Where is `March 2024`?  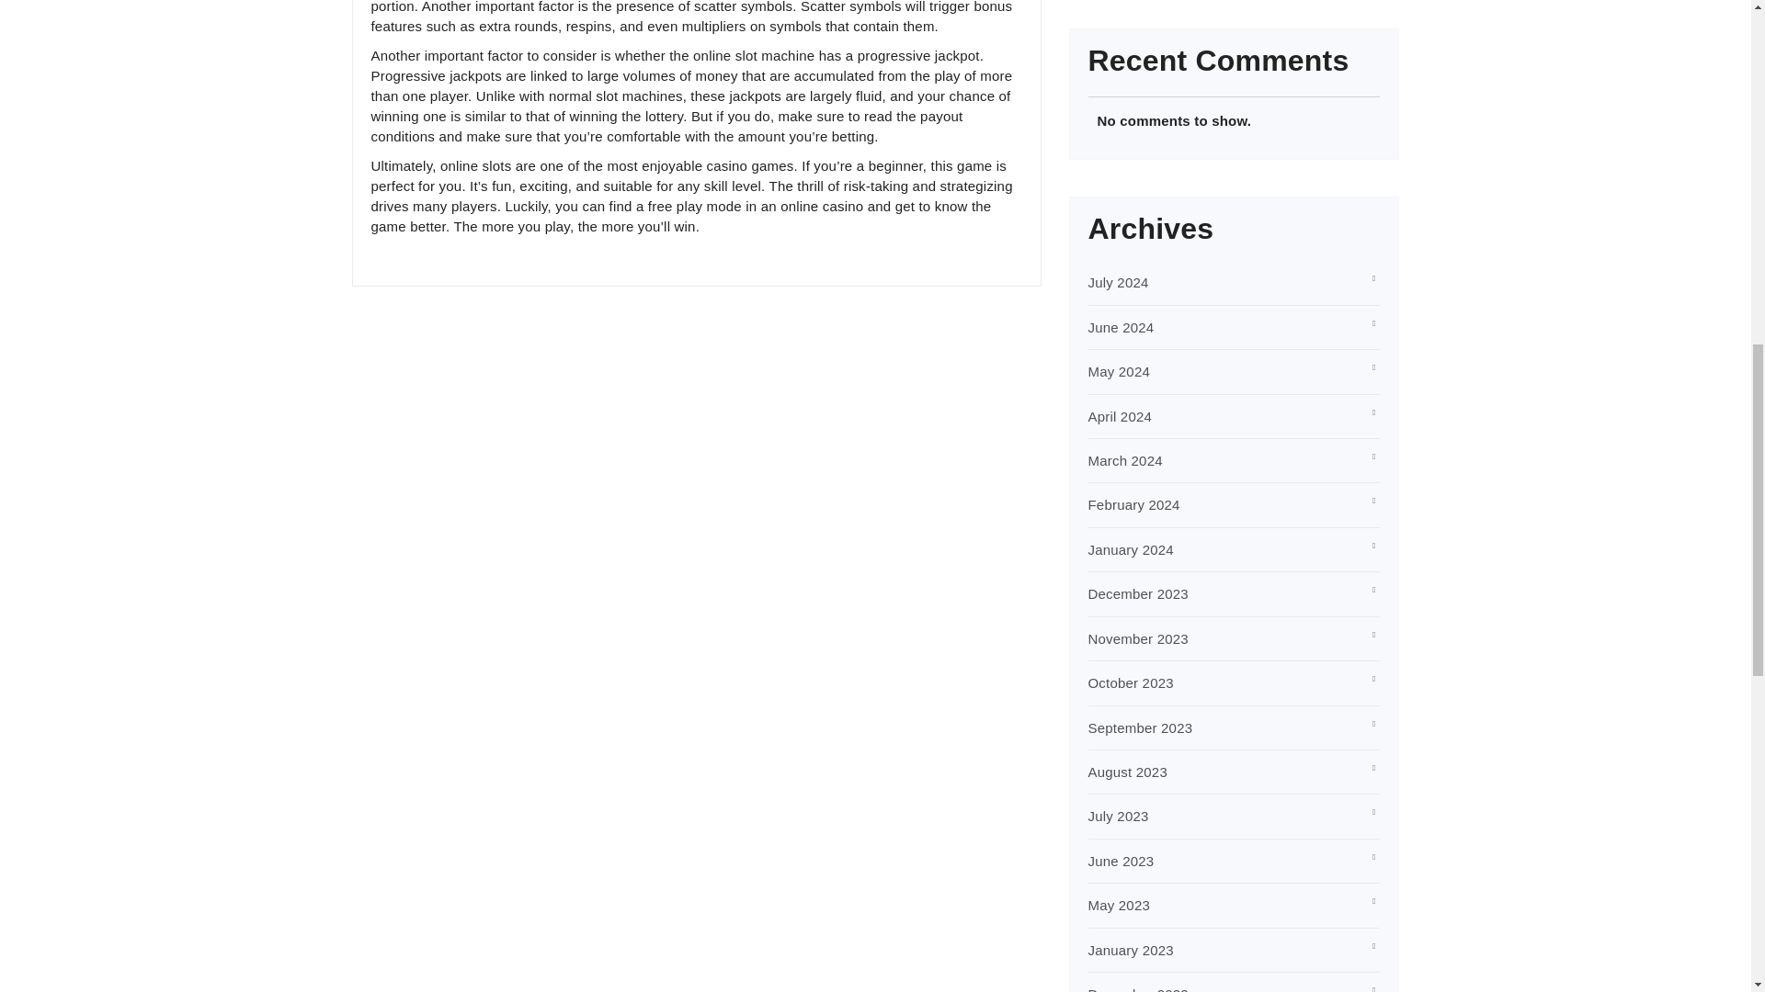
March 2024 is located at coordinates (1125, 459).